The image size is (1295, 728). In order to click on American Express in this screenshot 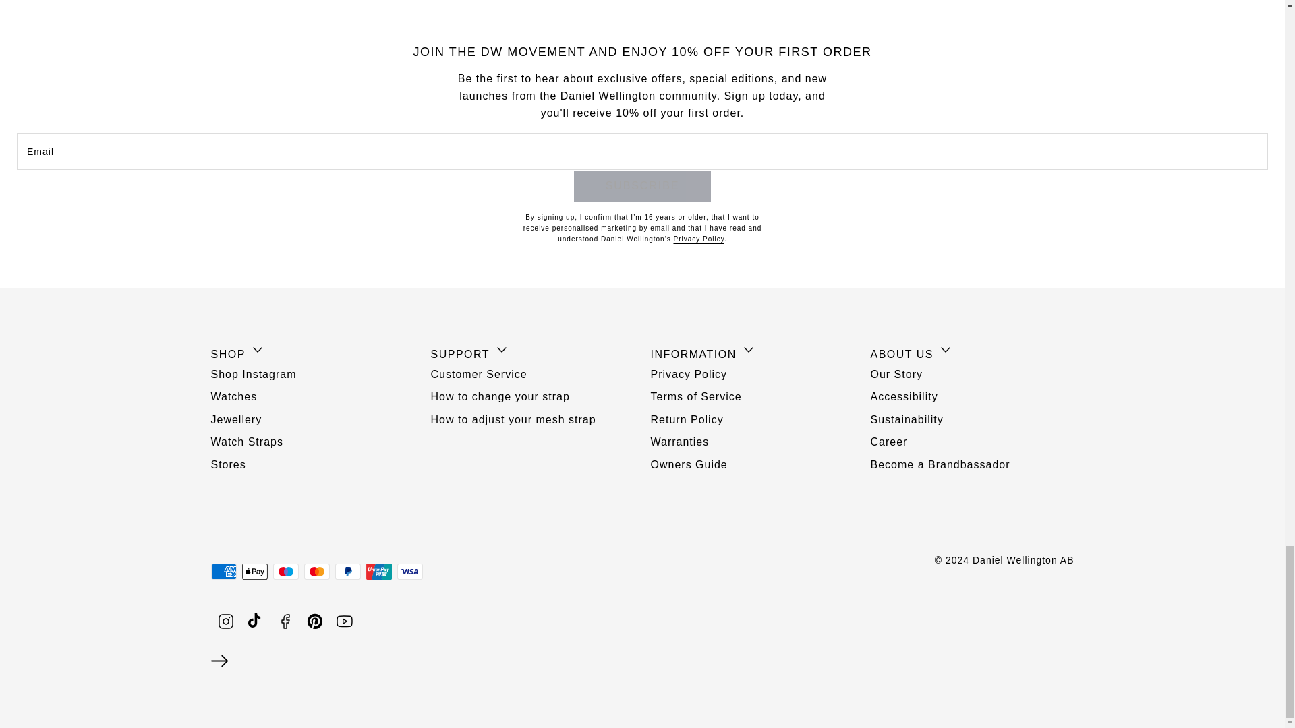, I will do `click(223, 571)`.